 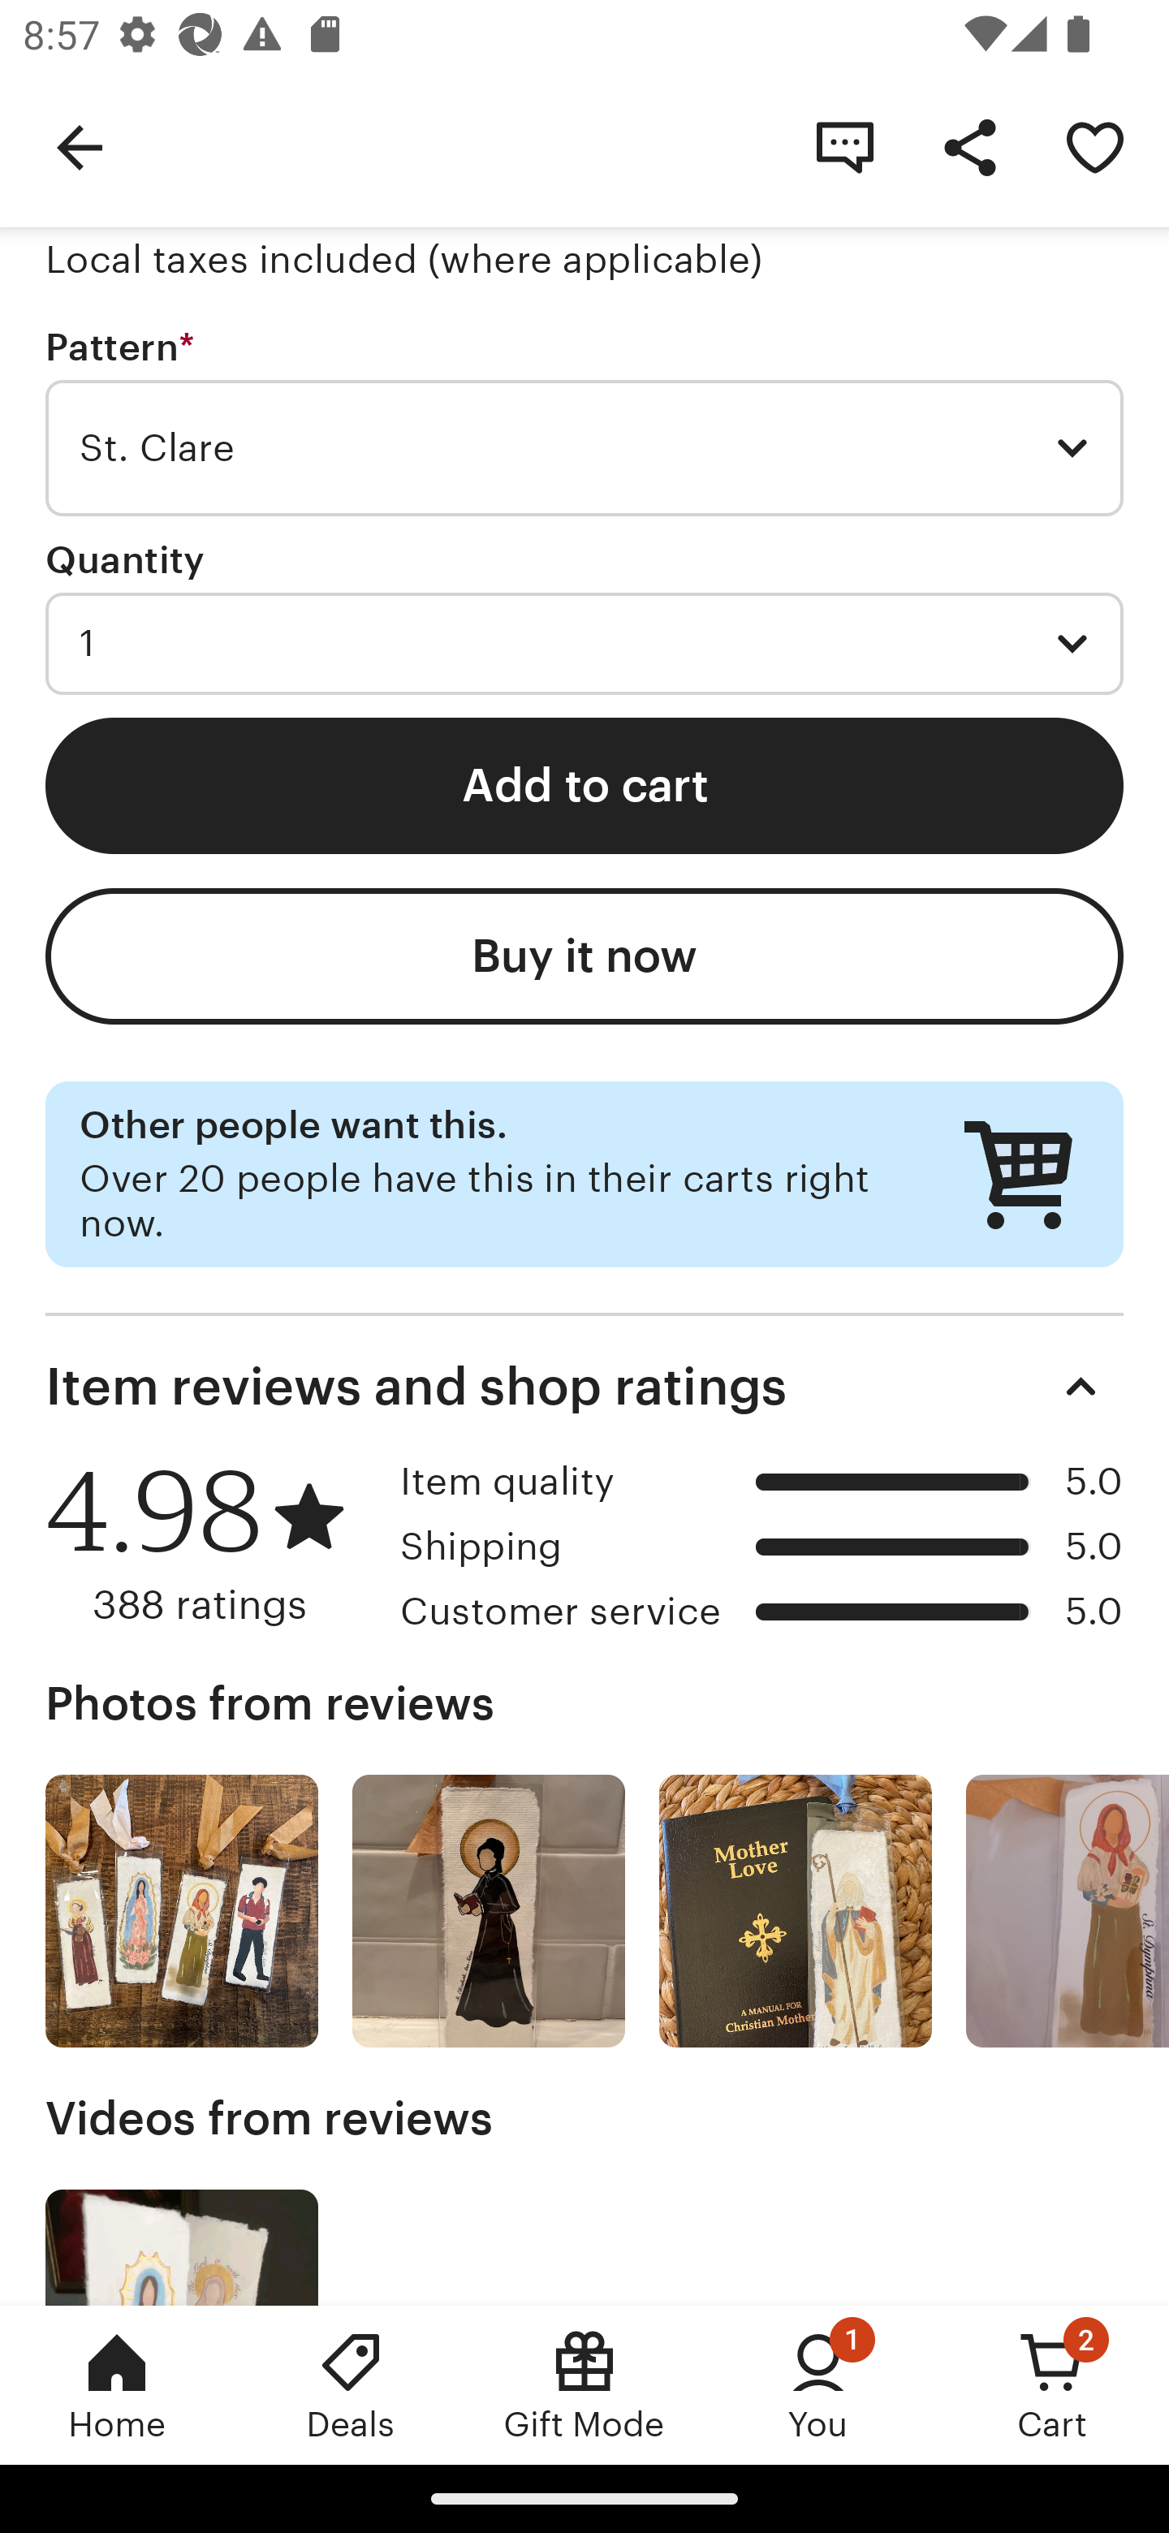 What do you see at coordinates (584, 956) in the screenshot?
I see `Buy it now` at bounding box center [584, 956].